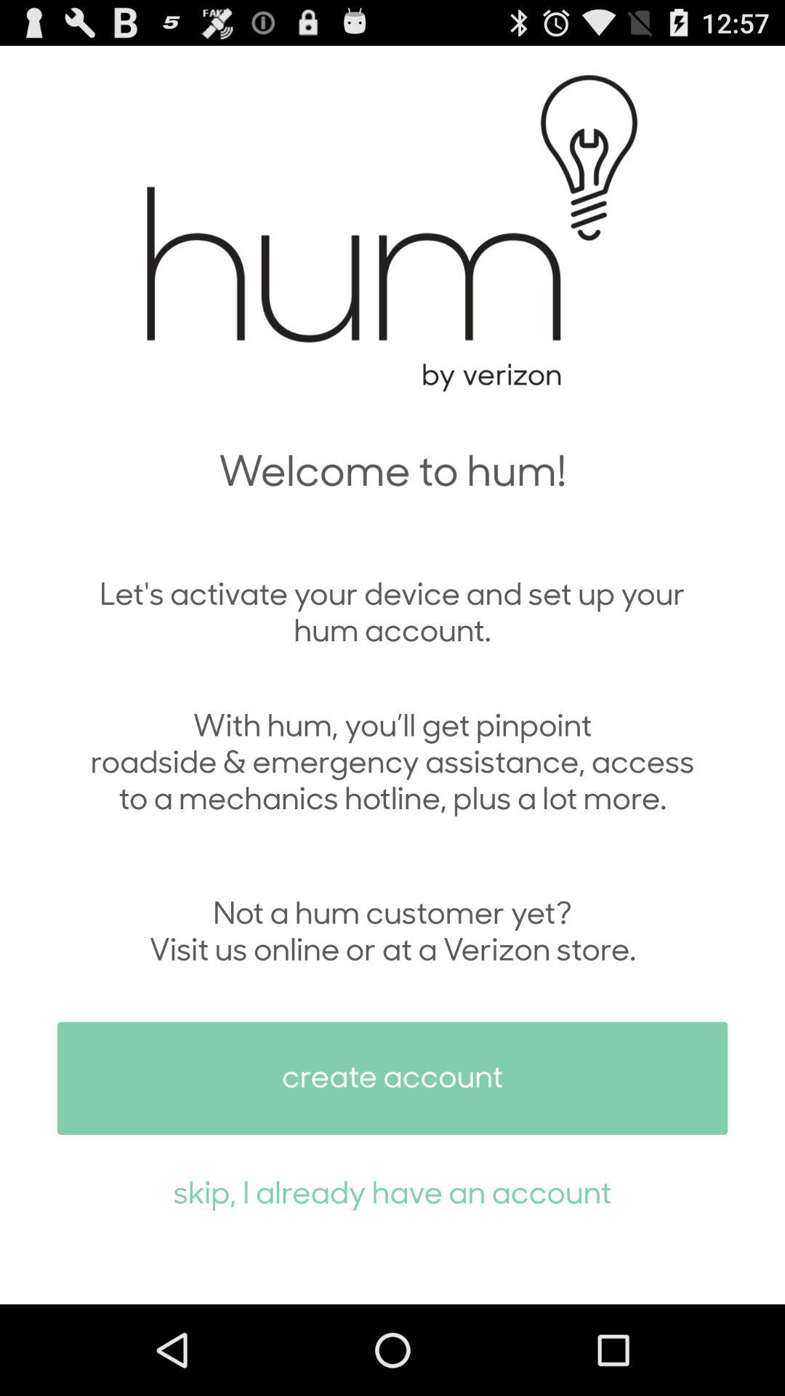 This screenshot has width=785, height=1396. Describe the element at coordinates (392, 1078) in the screenshot. I see `choose icon below the not a hum item` at that location.